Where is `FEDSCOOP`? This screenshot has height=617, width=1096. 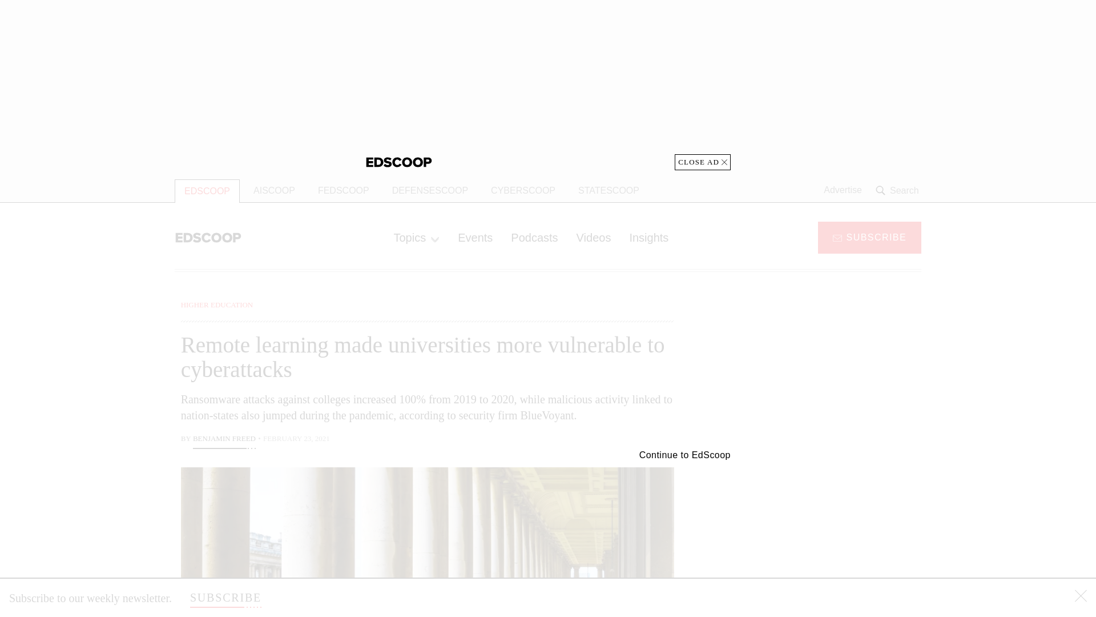
FEDSCOOP is located at coordinates (344, 191).